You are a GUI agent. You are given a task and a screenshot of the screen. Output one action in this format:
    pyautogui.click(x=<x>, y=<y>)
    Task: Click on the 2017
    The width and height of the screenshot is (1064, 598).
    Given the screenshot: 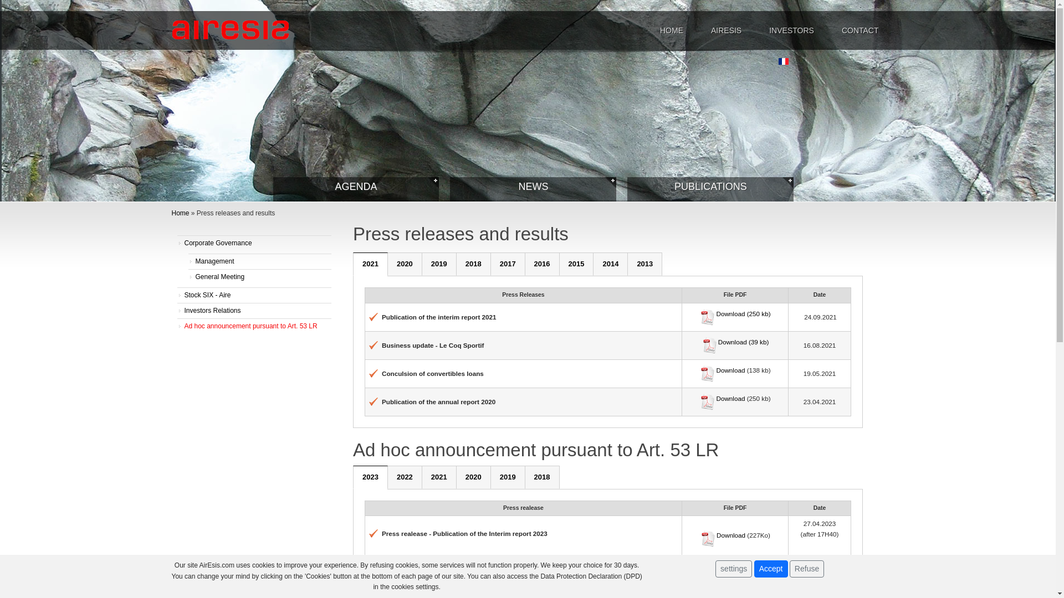 What is the action you would take?
    pyautogui.click(x=508, y=264)
    